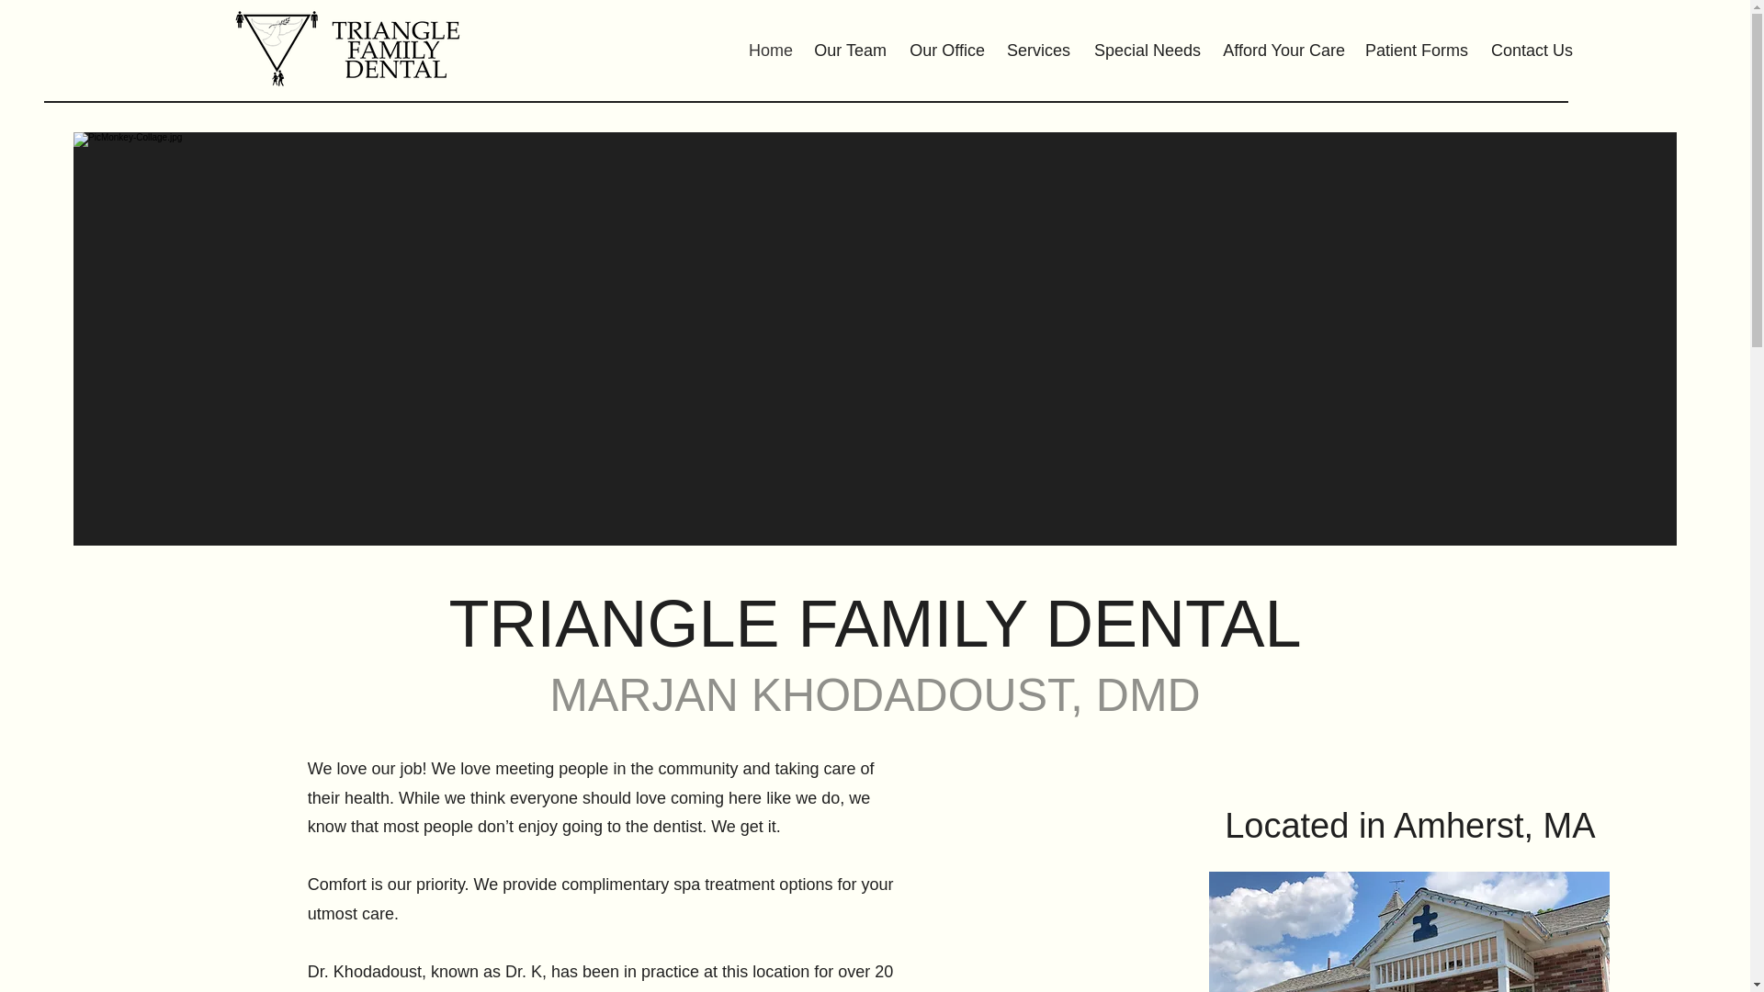  I want to click on Patient Forms, so click(1416, 50).